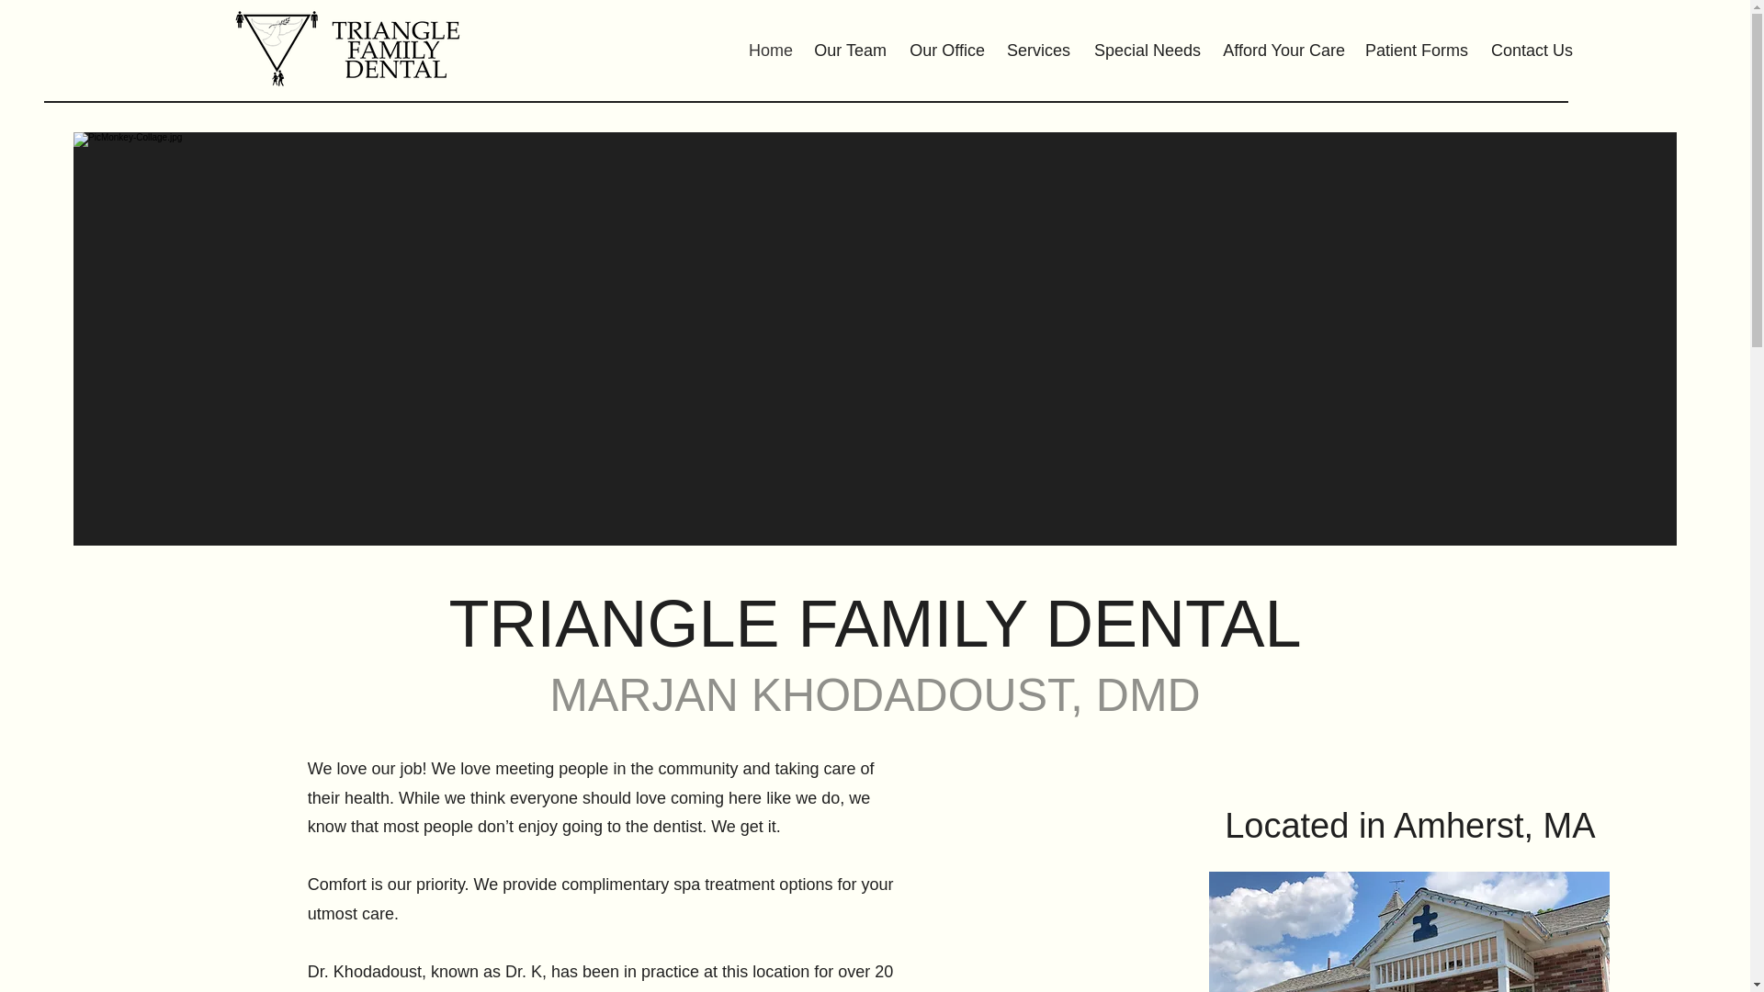  I want to click on Patient Forms, so click(1416, 50).